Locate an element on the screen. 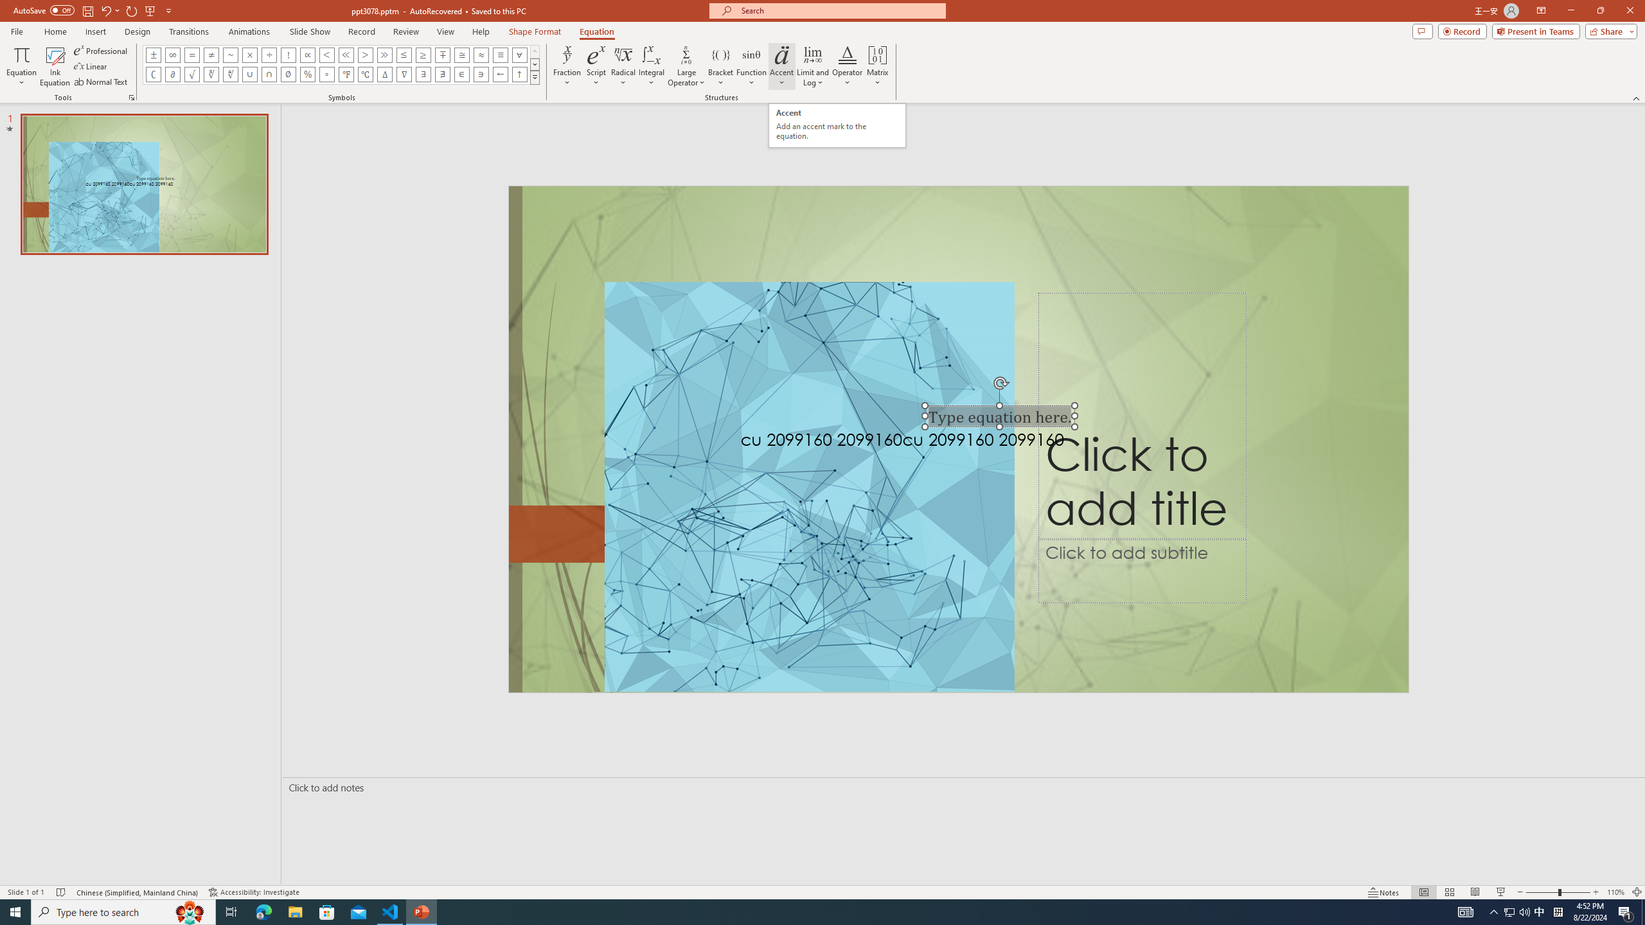 The height and width of the screenshot is (925, 1645). Ink Equation is located at coordinates (55, 66).